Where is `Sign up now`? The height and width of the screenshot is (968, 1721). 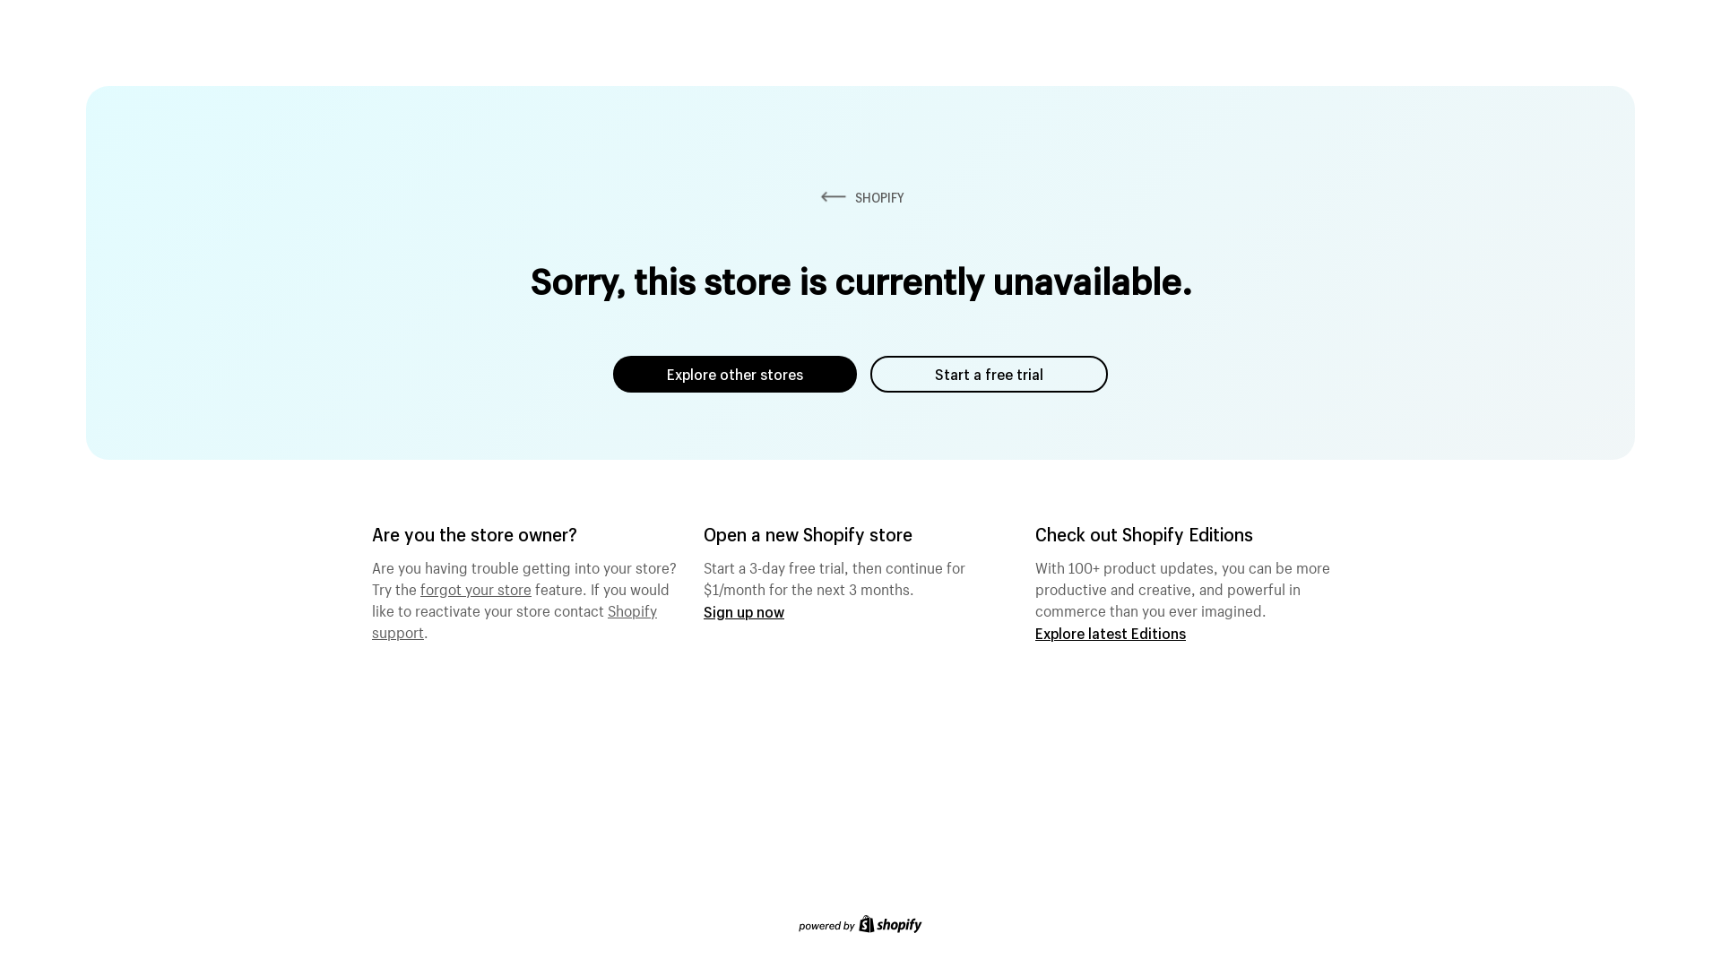
Sign up now is located at coordinates (744, 611).